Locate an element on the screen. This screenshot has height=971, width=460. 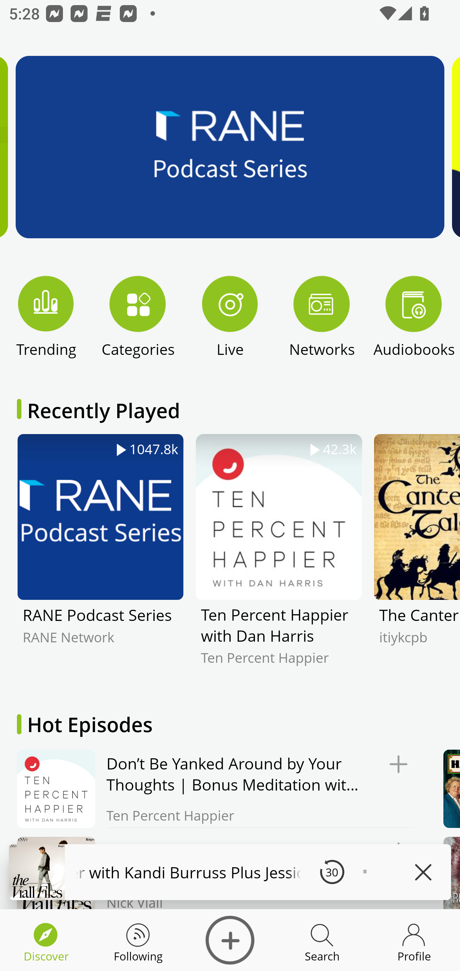
1047.8k RANE Podcast Series RANE Network is located at coordinates (100, 559).